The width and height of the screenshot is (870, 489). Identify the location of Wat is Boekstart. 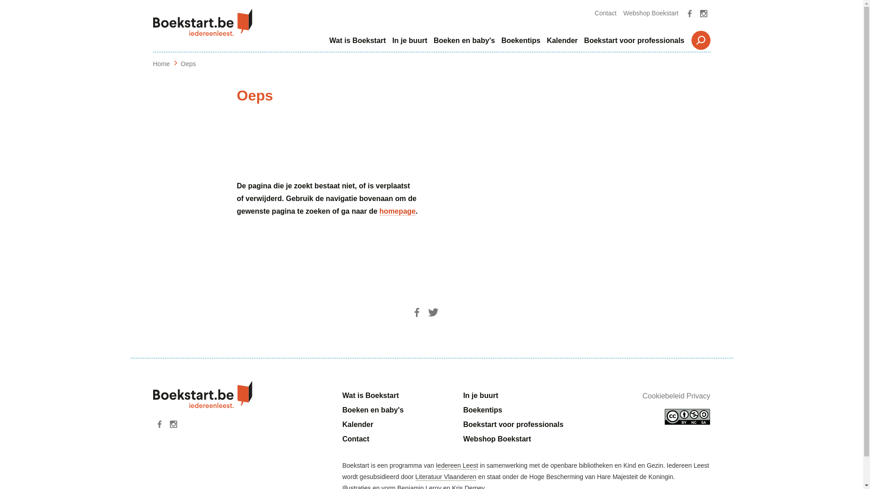
(358, 41).